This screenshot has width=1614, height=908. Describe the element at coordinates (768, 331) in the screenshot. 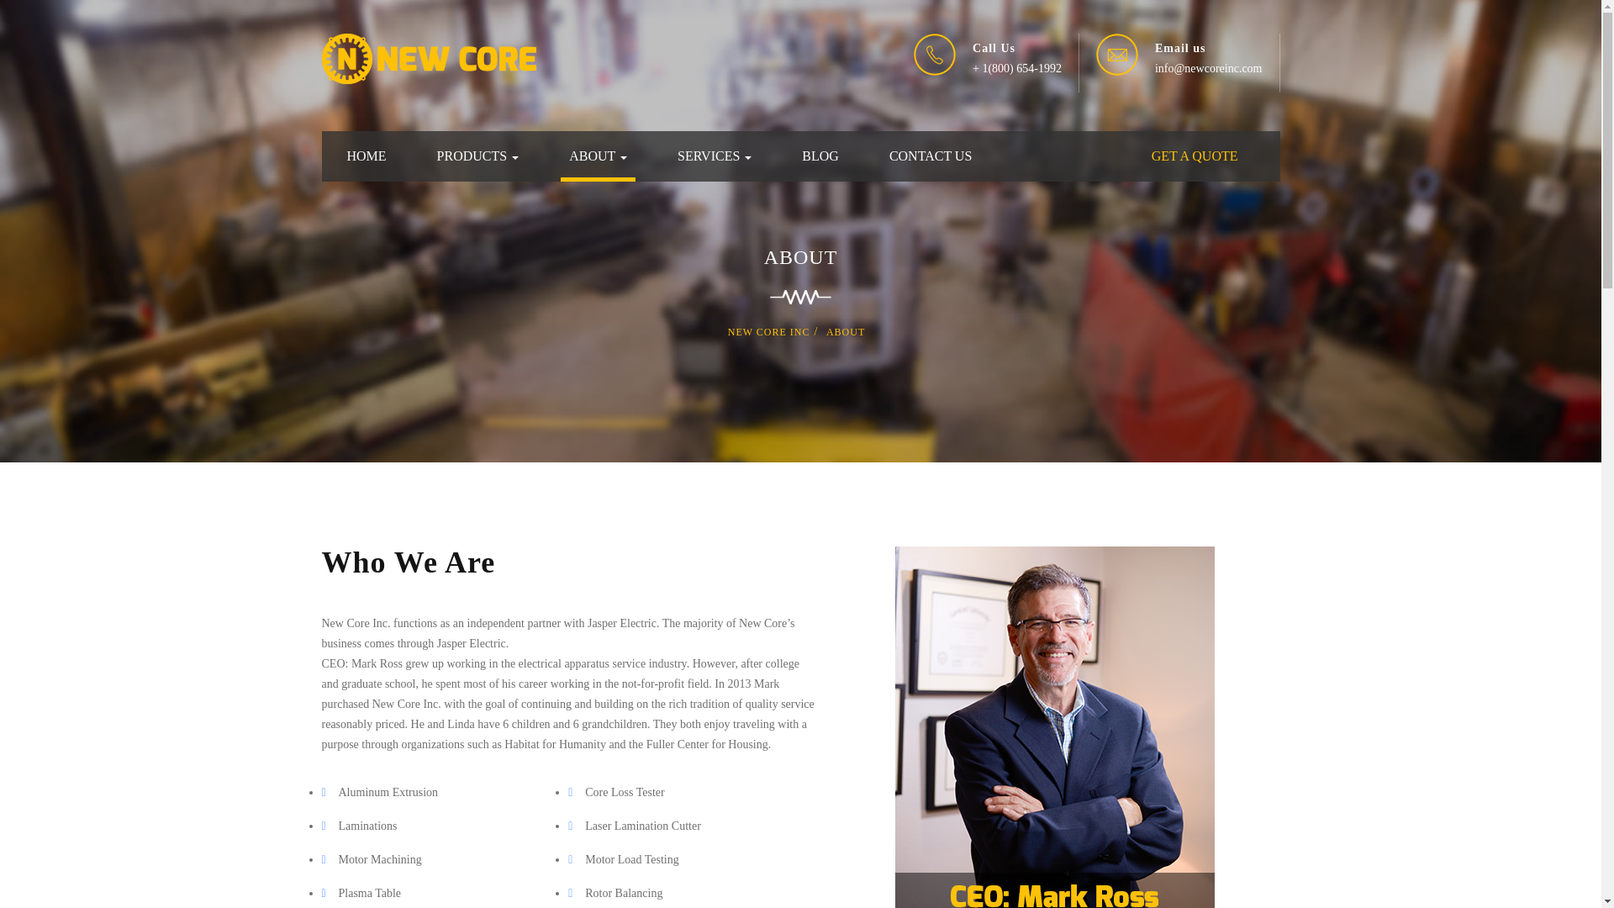

I see `NEW CORE INC` at that location.